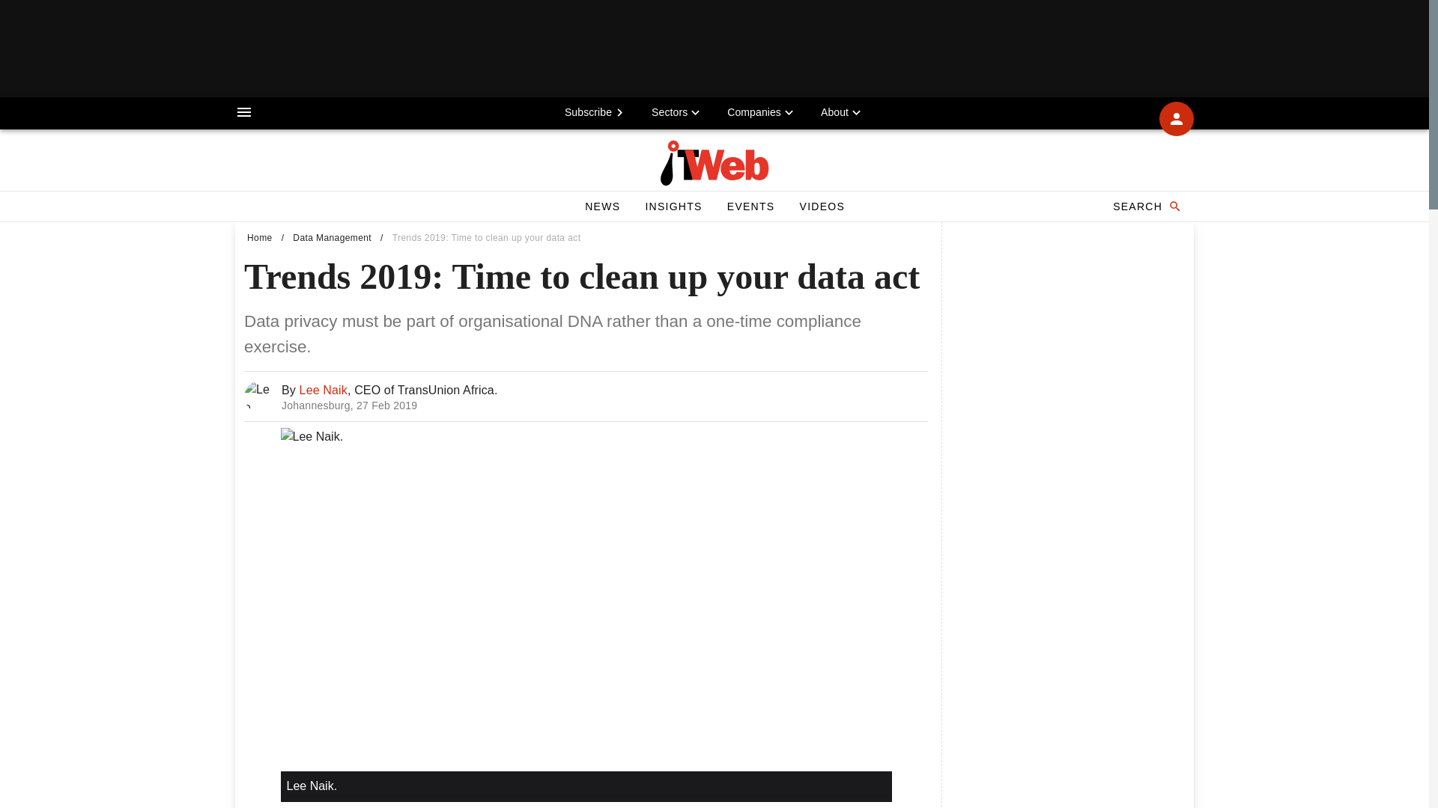 This screenshot has height=808, width=1438. What do you see at coordinates (822, 206) in the screenshot?
I see `VIDEOS` at bounding box center [822, 206].